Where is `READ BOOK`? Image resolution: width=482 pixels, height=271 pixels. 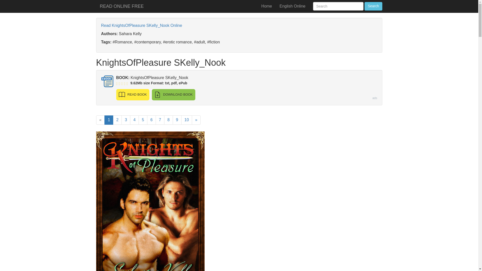 READ BOOK is located at coordinates (133, 95).